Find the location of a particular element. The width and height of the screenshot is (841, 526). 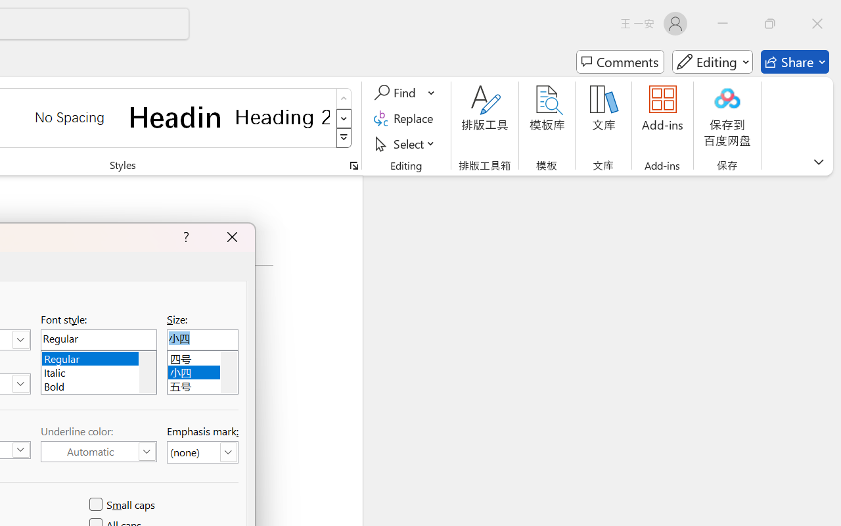

Underline Color (Automatic) is located at coordinates (99, 452).